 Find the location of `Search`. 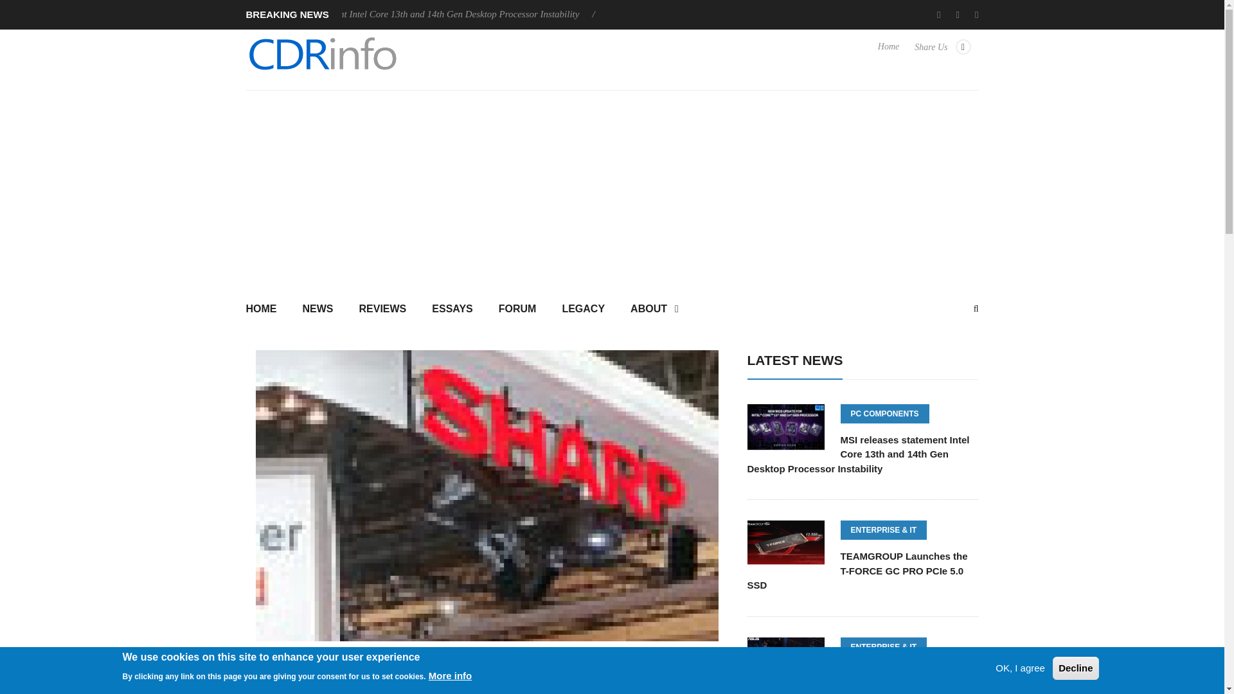

Search is located at coordinates (612, 423).